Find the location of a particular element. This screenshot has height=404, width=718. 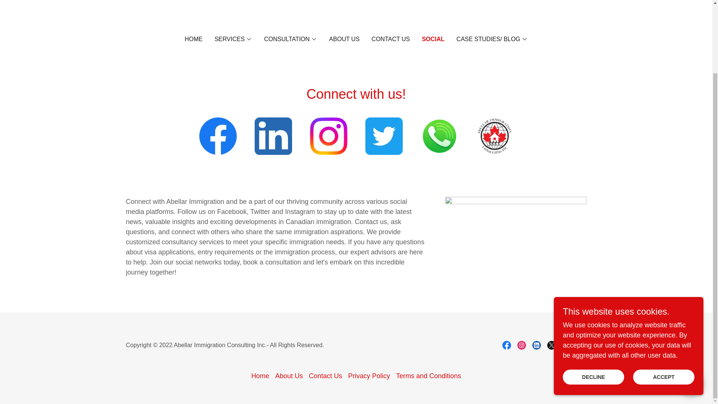

SOCIAL is located at coordinates (433, 39).